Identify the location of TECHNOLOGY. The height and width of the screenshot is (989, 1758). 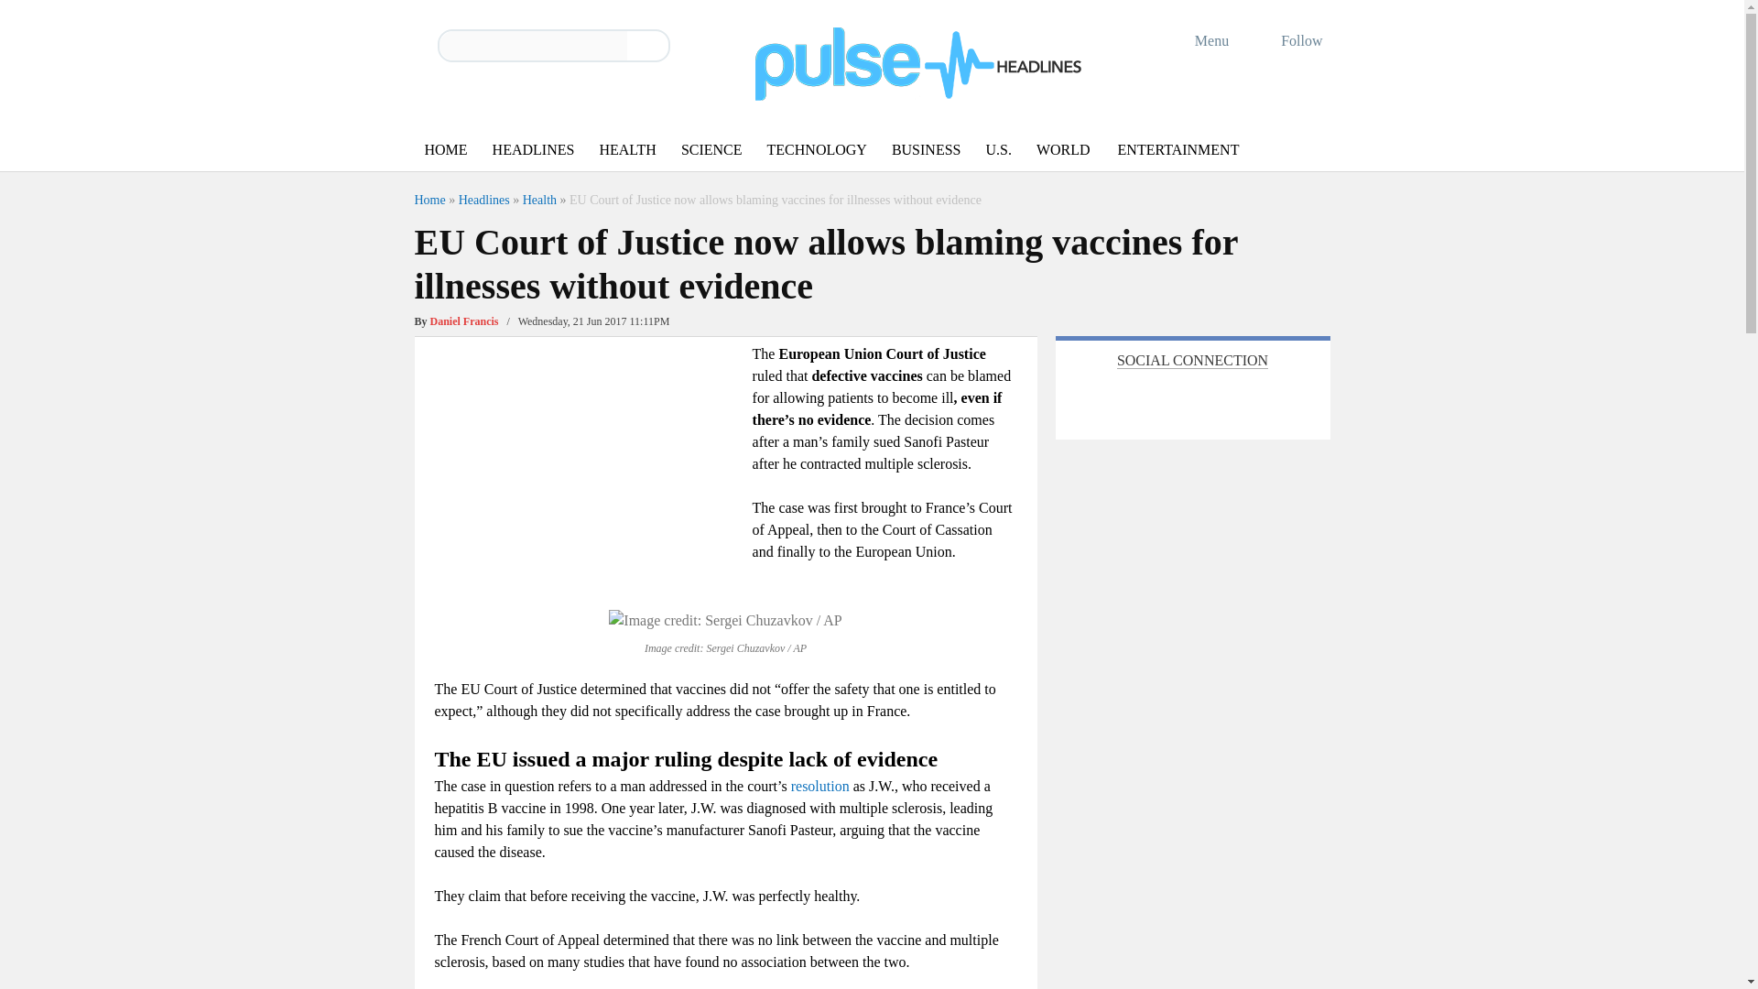
(817, 150).